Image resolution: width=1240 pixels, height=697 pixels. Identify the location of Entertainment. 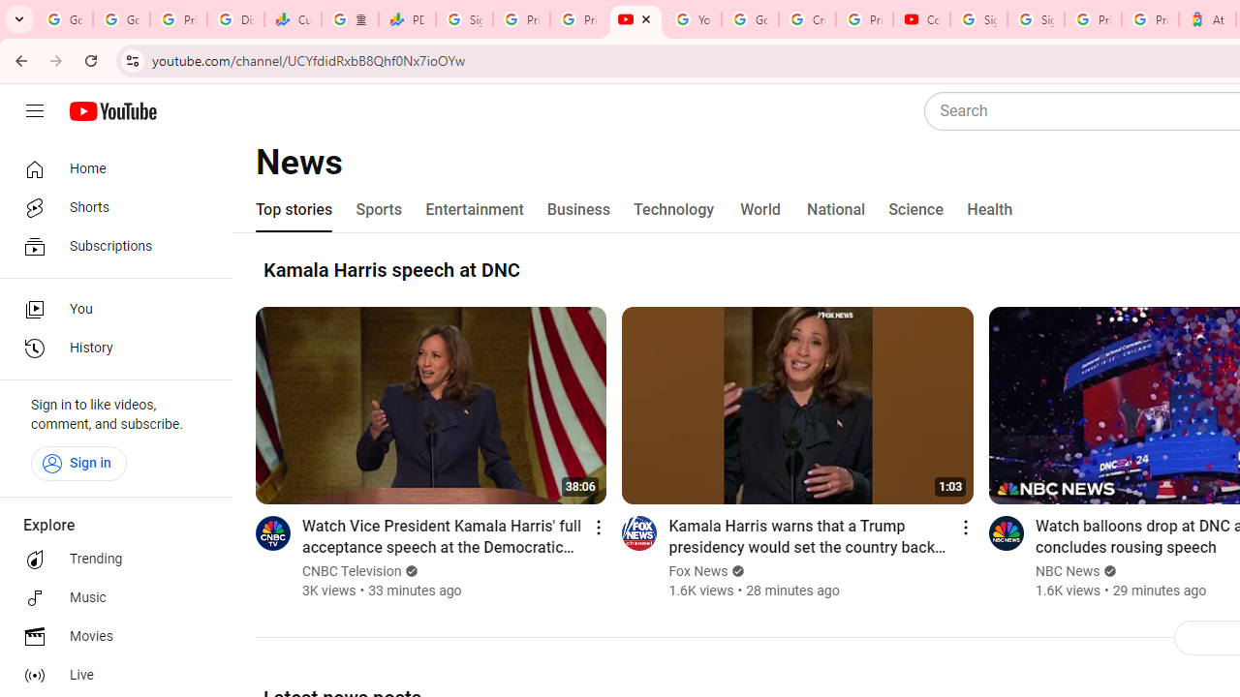
(475, 209).